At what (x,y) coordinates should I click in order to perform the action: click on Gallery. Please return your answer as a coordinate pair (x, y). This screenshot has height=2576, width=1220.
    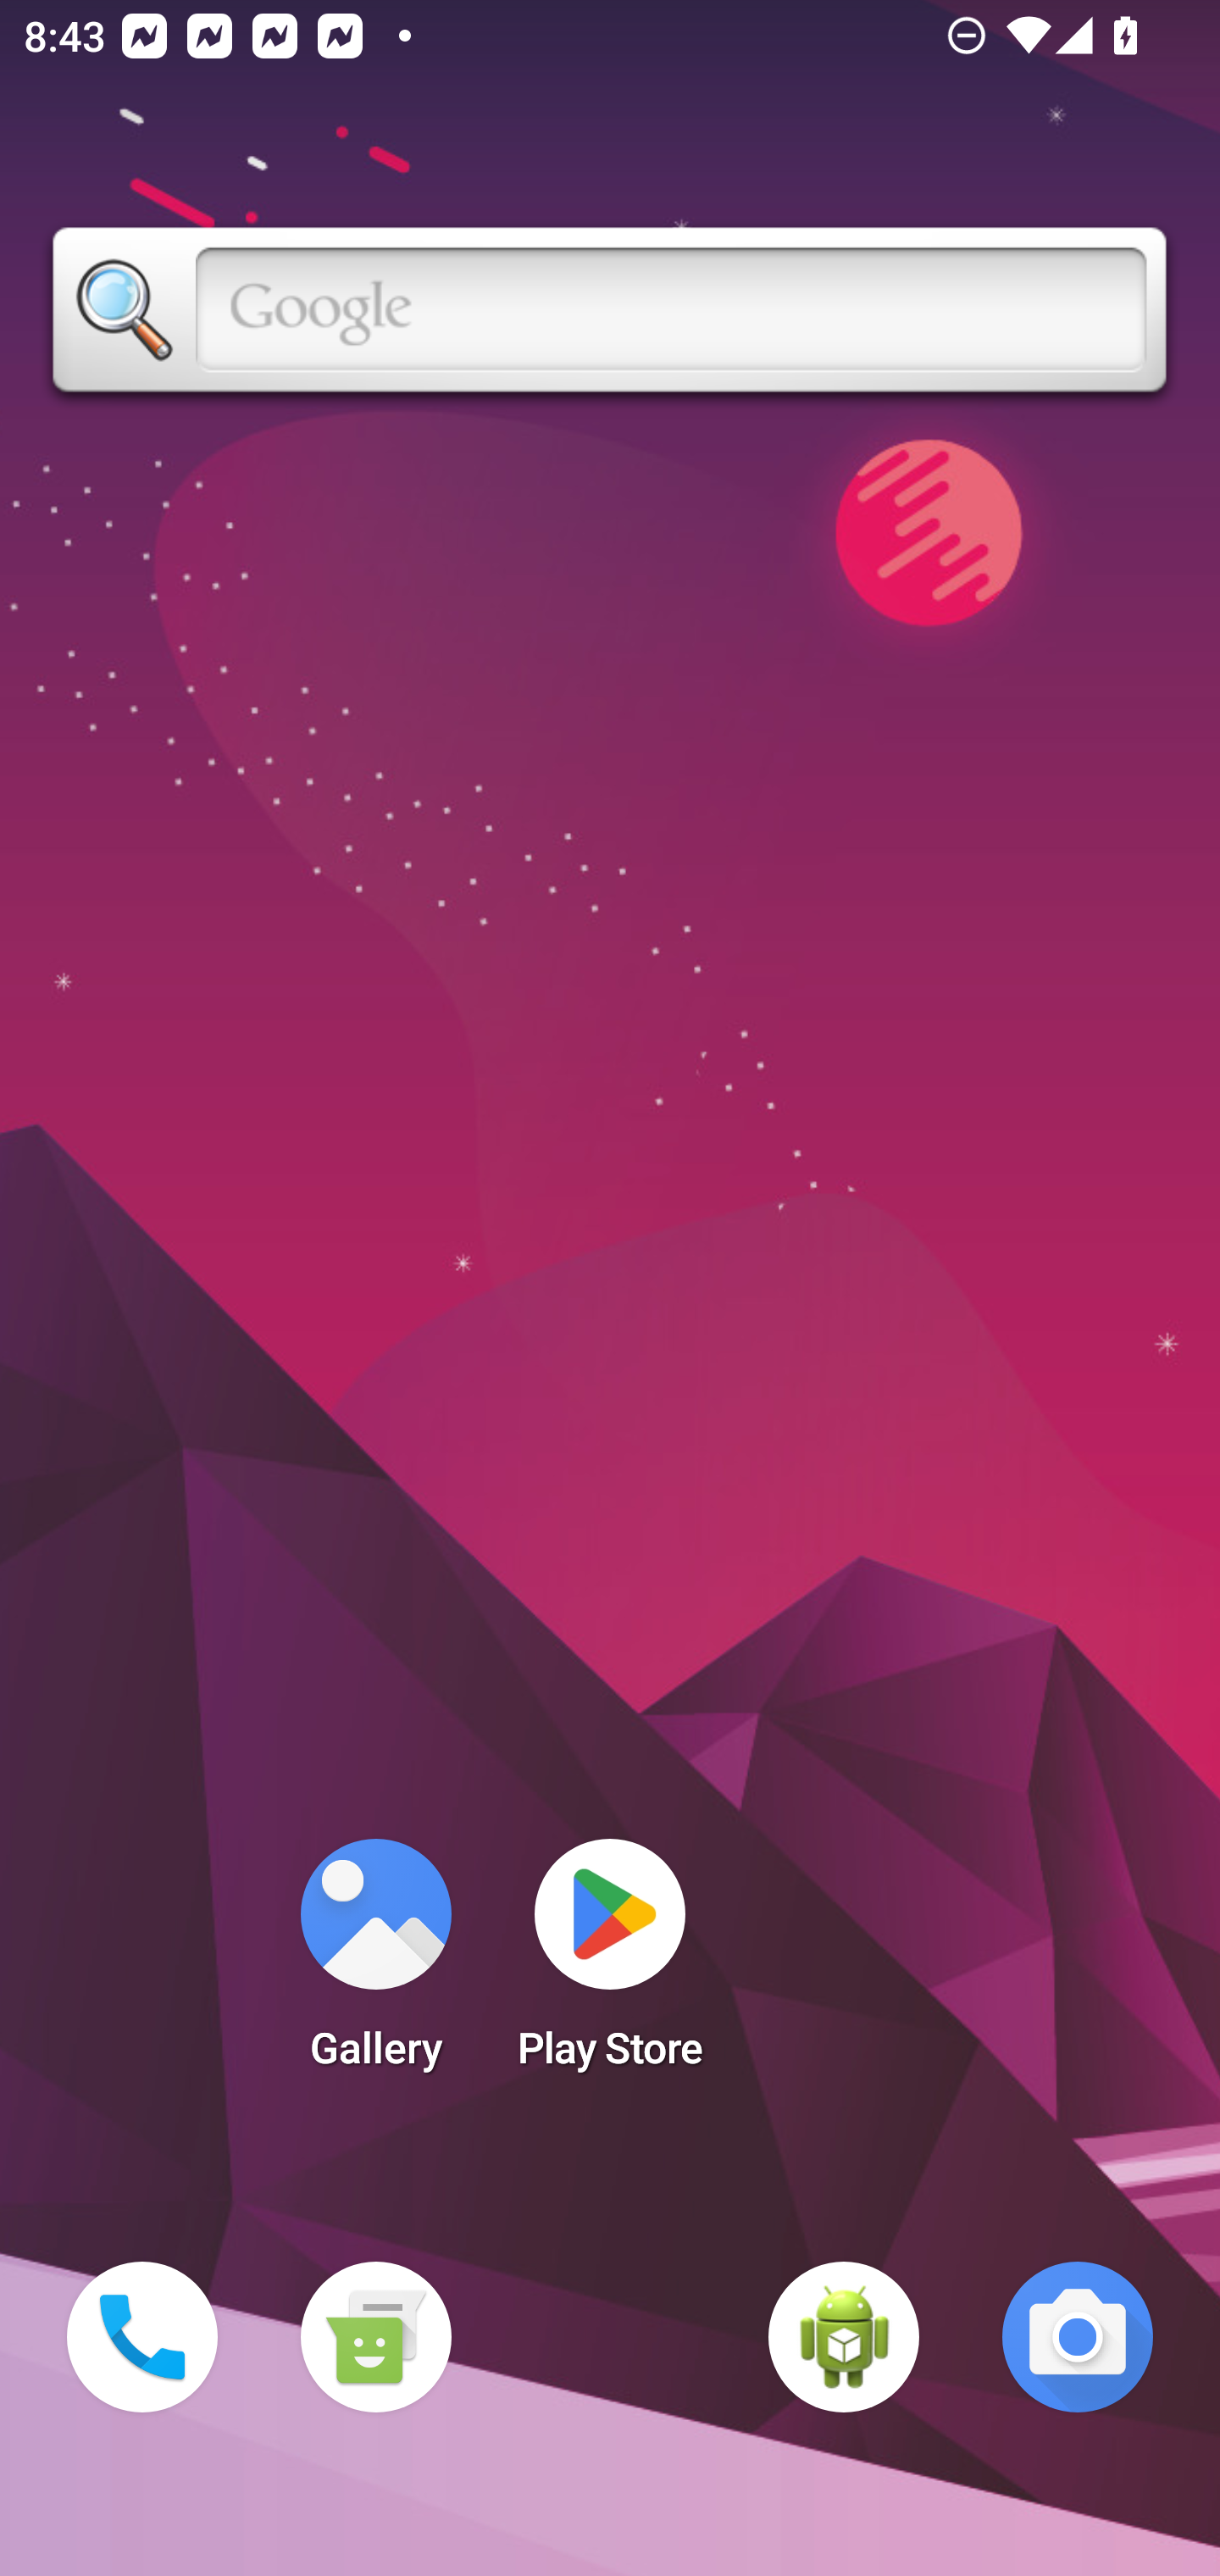
    Looking at the image, I should click on (375, 1964).